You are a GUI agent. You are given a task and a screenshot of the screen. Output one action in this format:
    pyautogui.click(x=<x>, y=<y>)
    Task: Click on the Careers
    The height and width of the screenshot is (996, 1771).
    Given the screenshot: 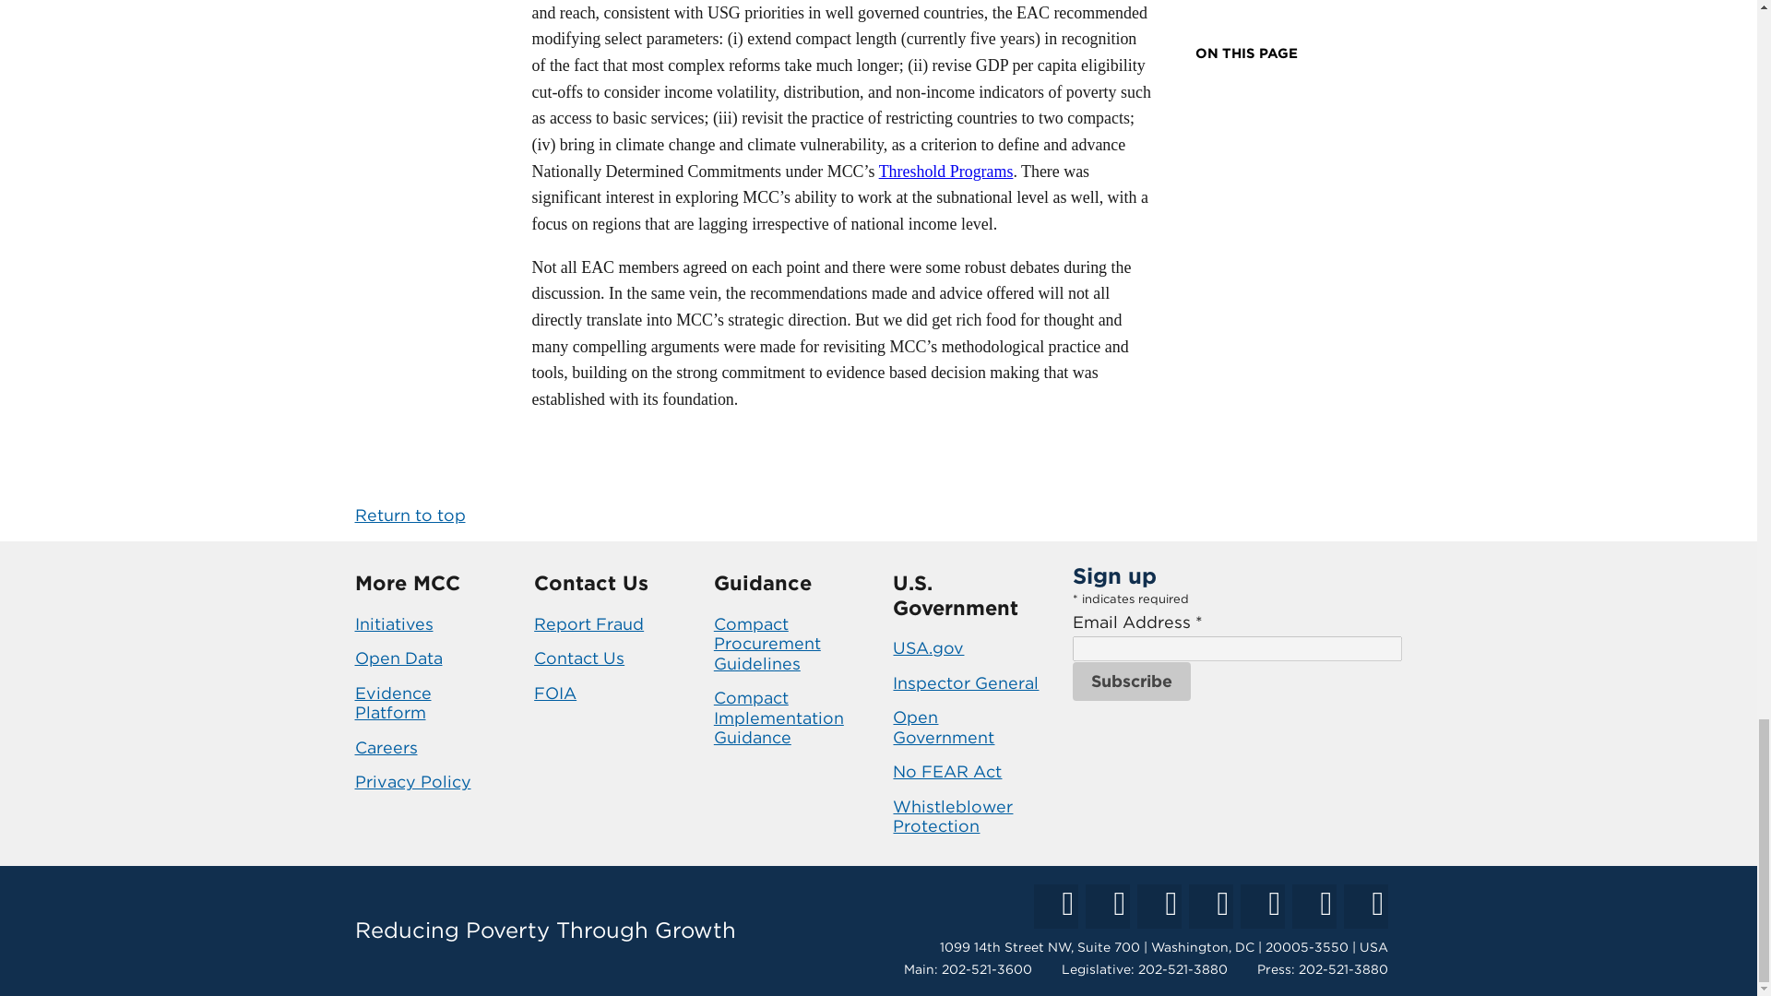 What is the action you would take?
    pyautogui.click(x=386, y=747)
    